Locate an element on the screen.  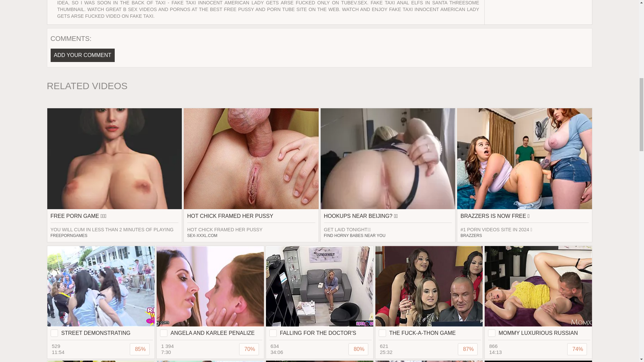
A GAL KNOWS - DAME ON NYMPH DILDO JOY is located at coordinates (538, 361).